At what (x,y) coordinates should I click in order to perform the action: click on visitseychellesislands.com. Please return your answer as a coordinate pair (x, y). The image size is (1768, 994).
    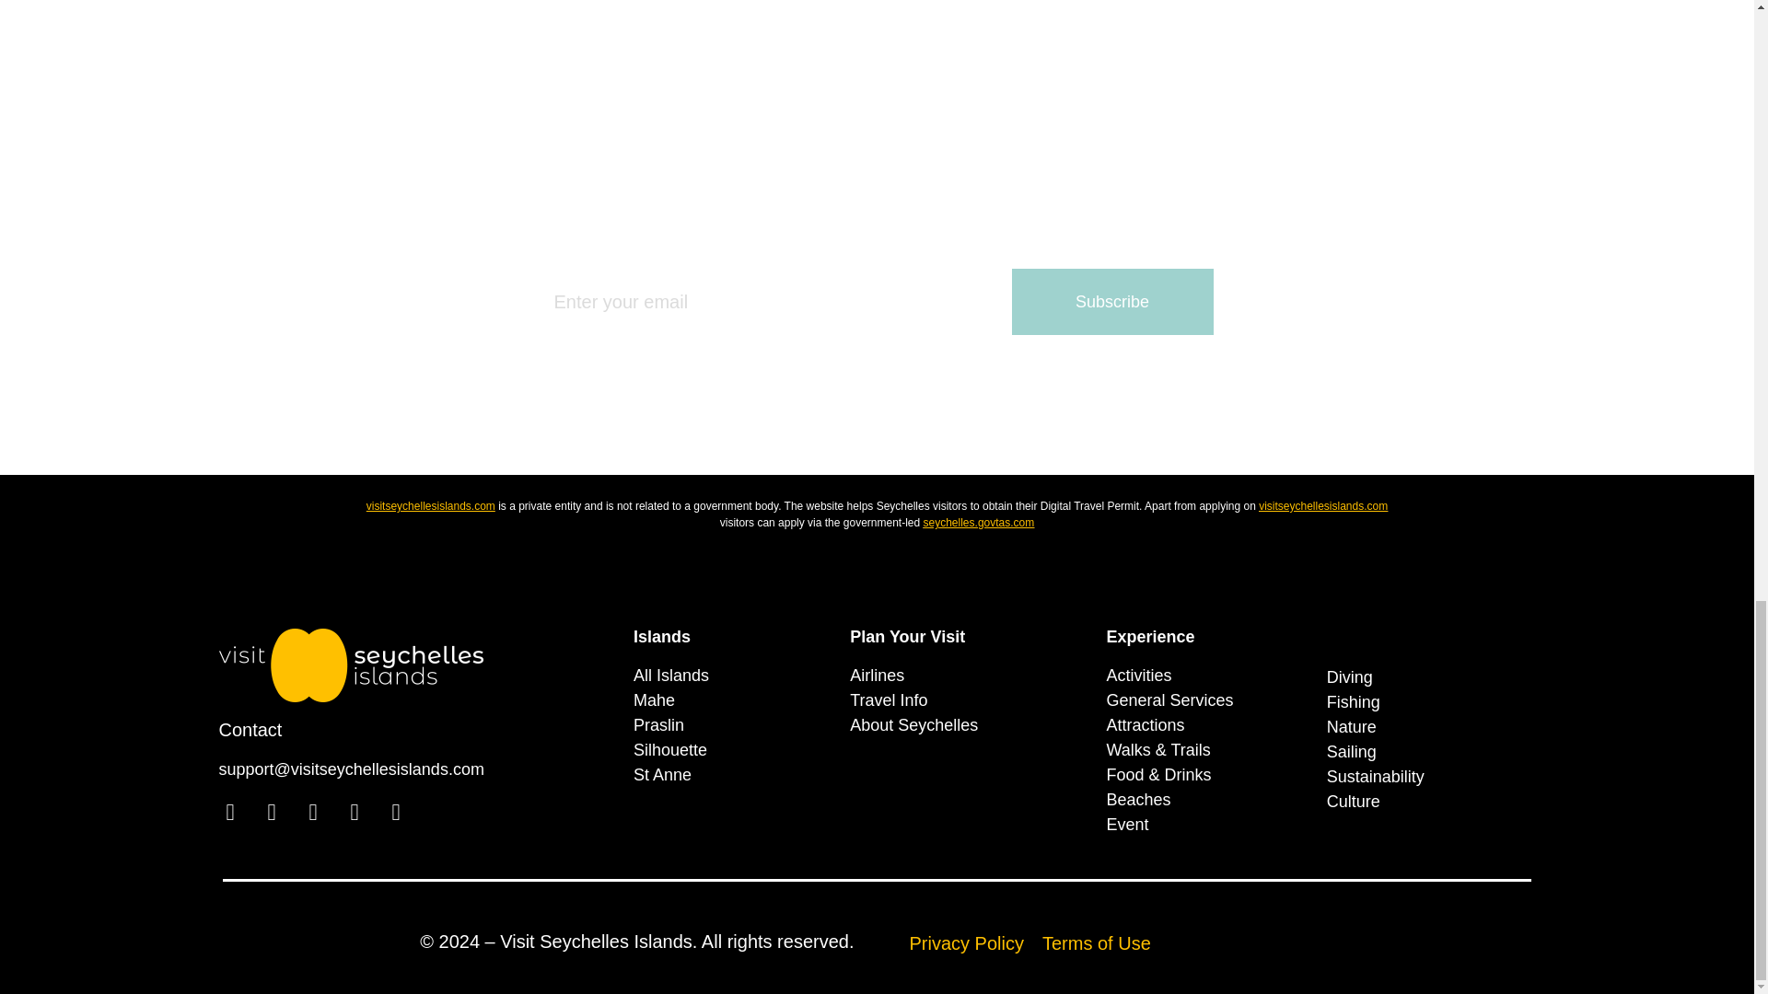
    Looking at the image, I should click on (1323, 506).